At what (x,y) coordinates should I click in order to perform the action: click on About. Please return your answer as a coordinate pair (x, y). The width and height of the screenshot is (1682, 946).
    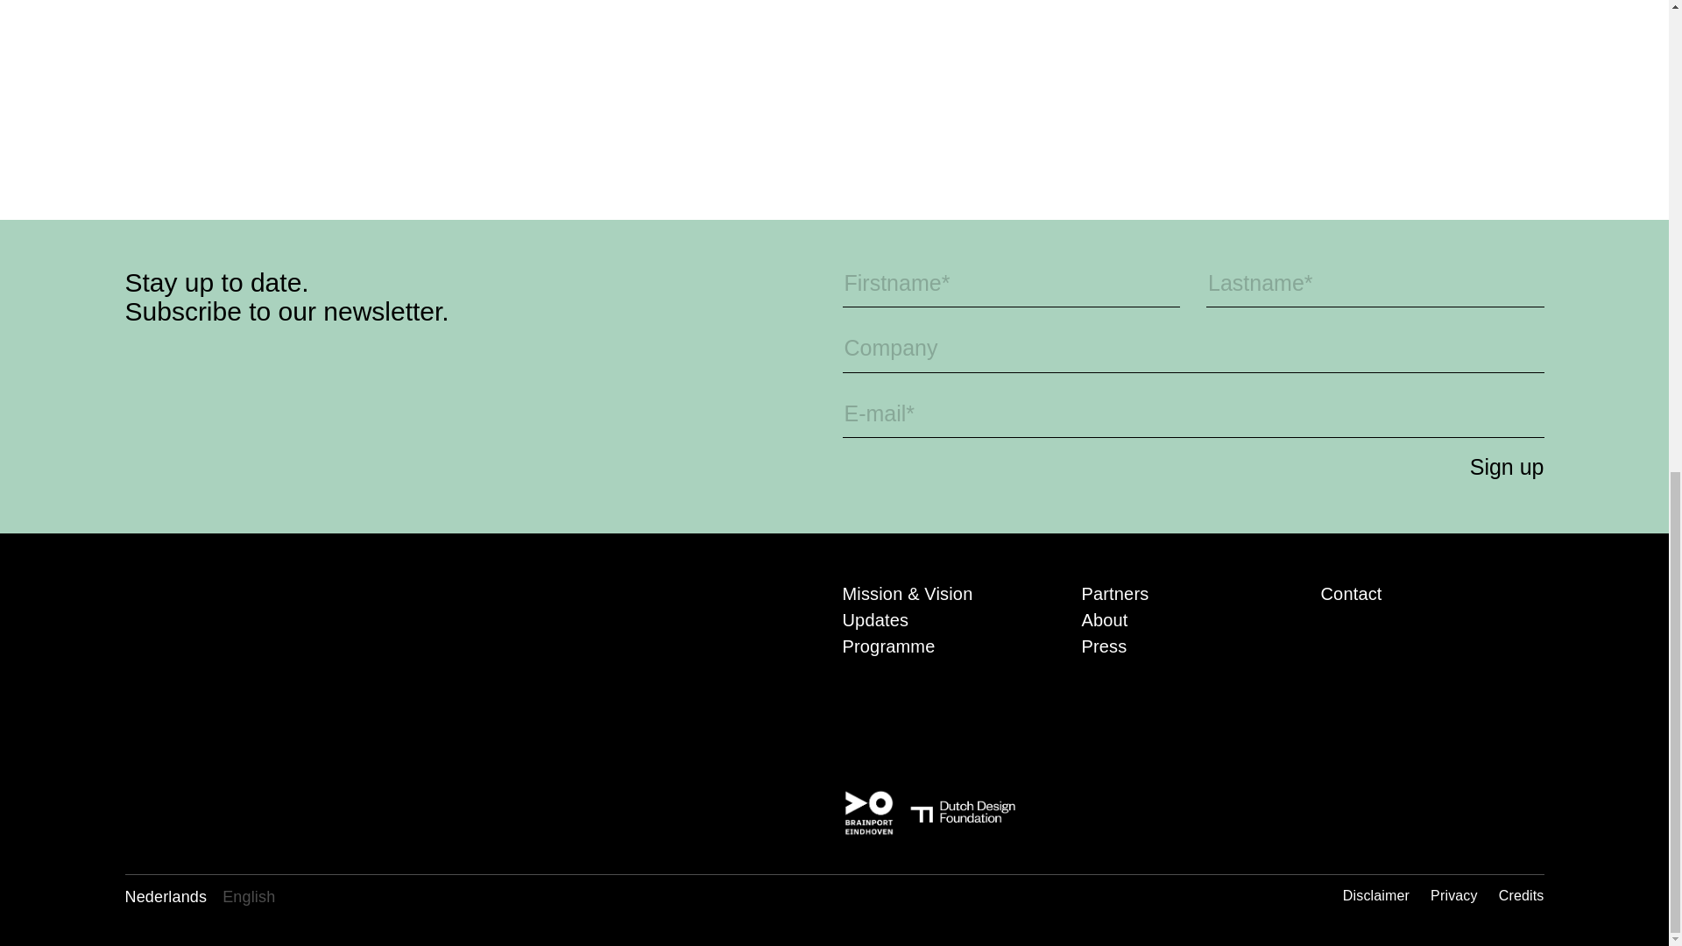
    Looking at the image, I should click on (1104, 620).